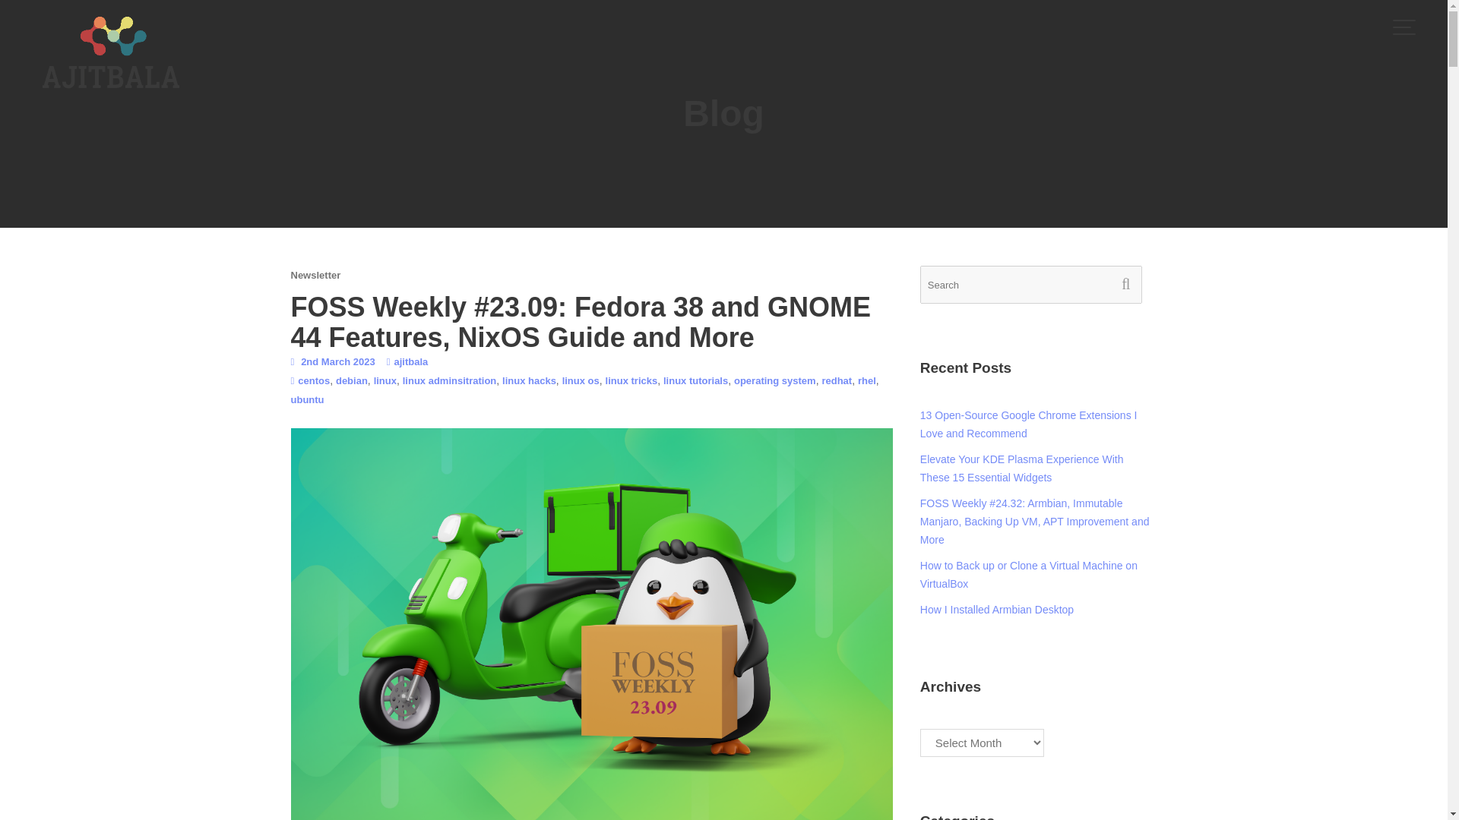 The width and height of the screenshot is (1459, 820). What do you see at coordinates (307, 399) in the screenshot?
I see `ubuntu` at bounding box center [307, 399].